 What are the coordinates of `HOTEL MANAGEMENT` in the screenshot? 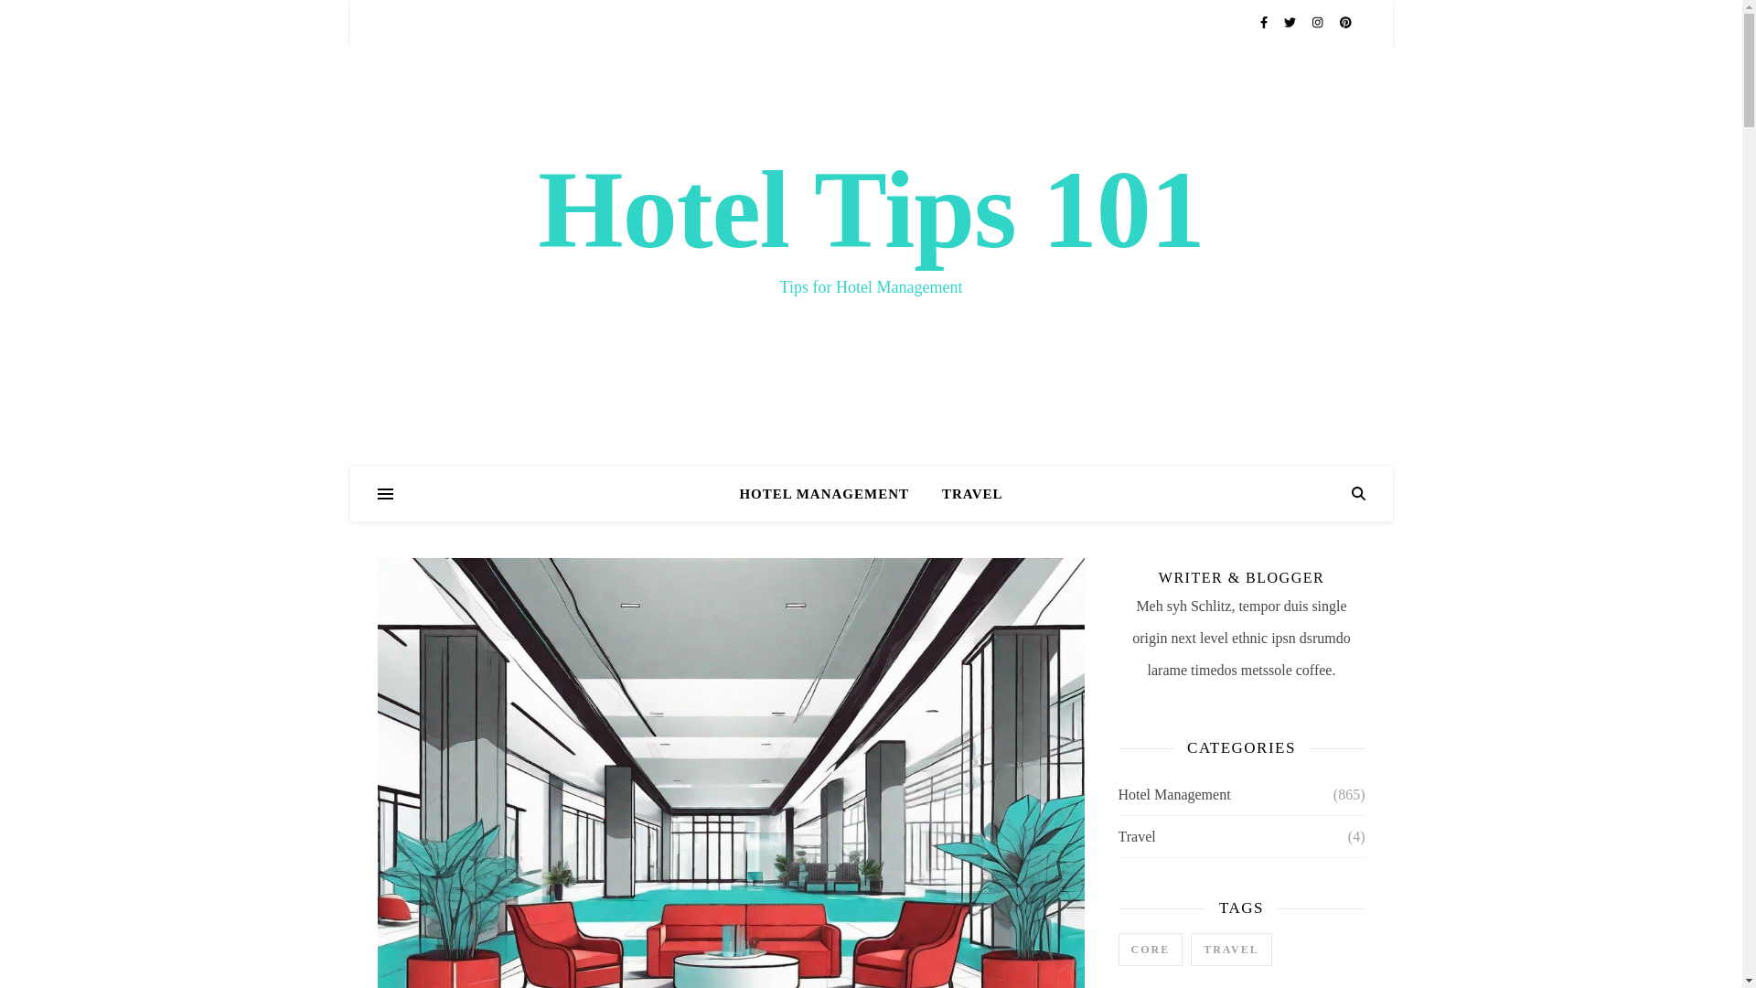 It's located at (830, 494).